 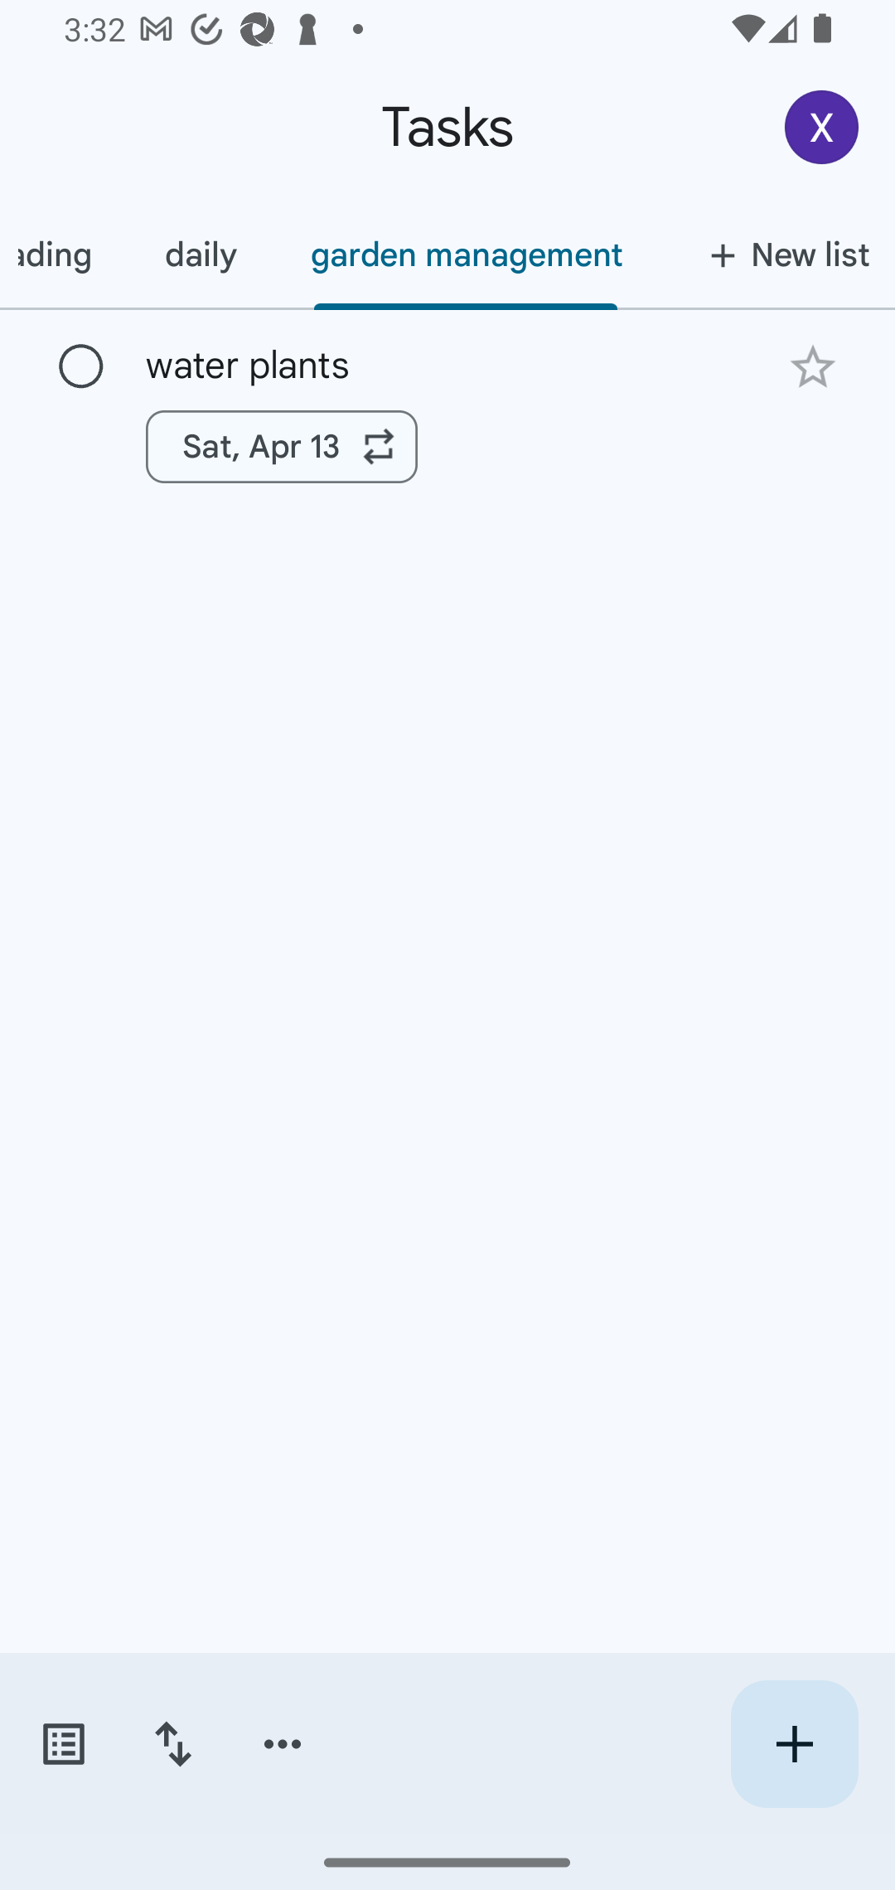 What do you see at coordinates (794, 1744) in the screenshot?
I see `Create new task` at bounding box center [794, 1744].